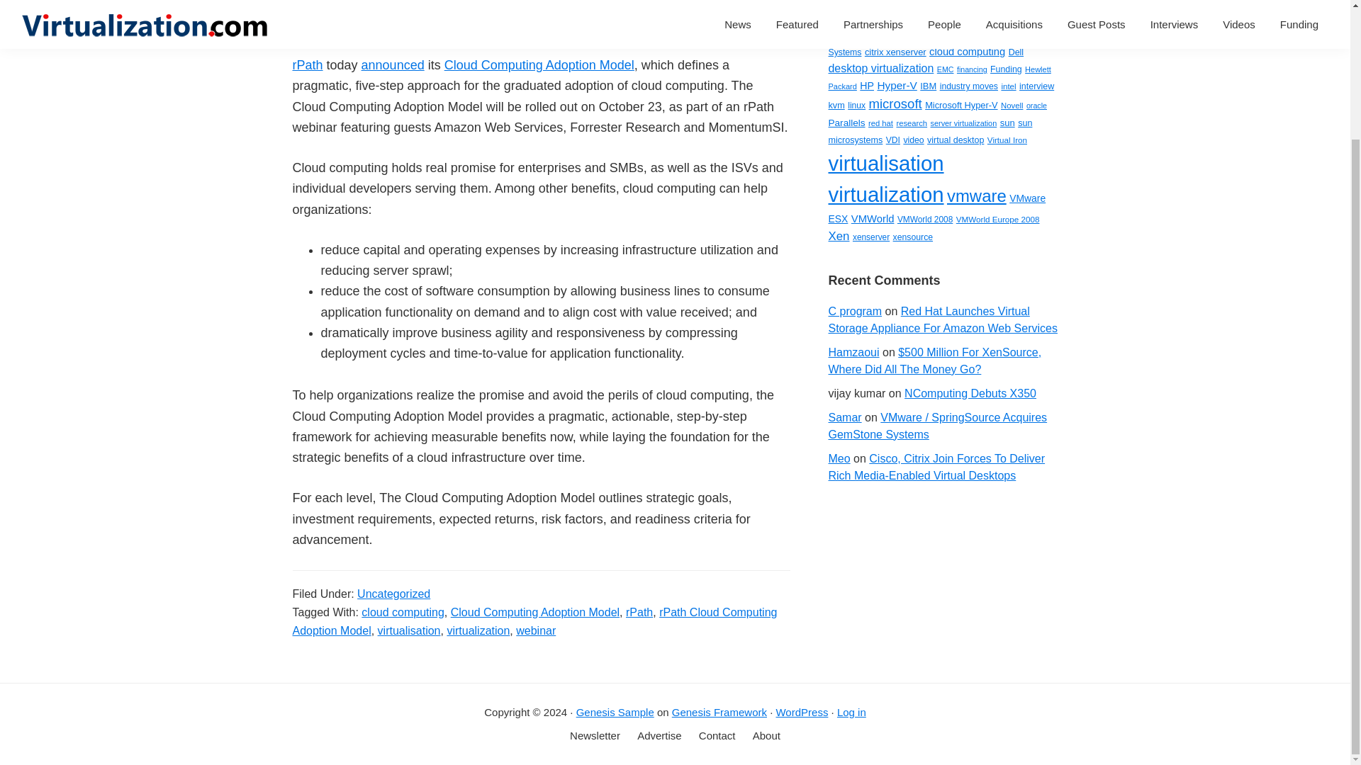 The width and height of the screenshot is (1361, 765). What do you see at coordinates (410, 630) in the screenshot?
I see `virtualisation` at bounding box center [410, 630].